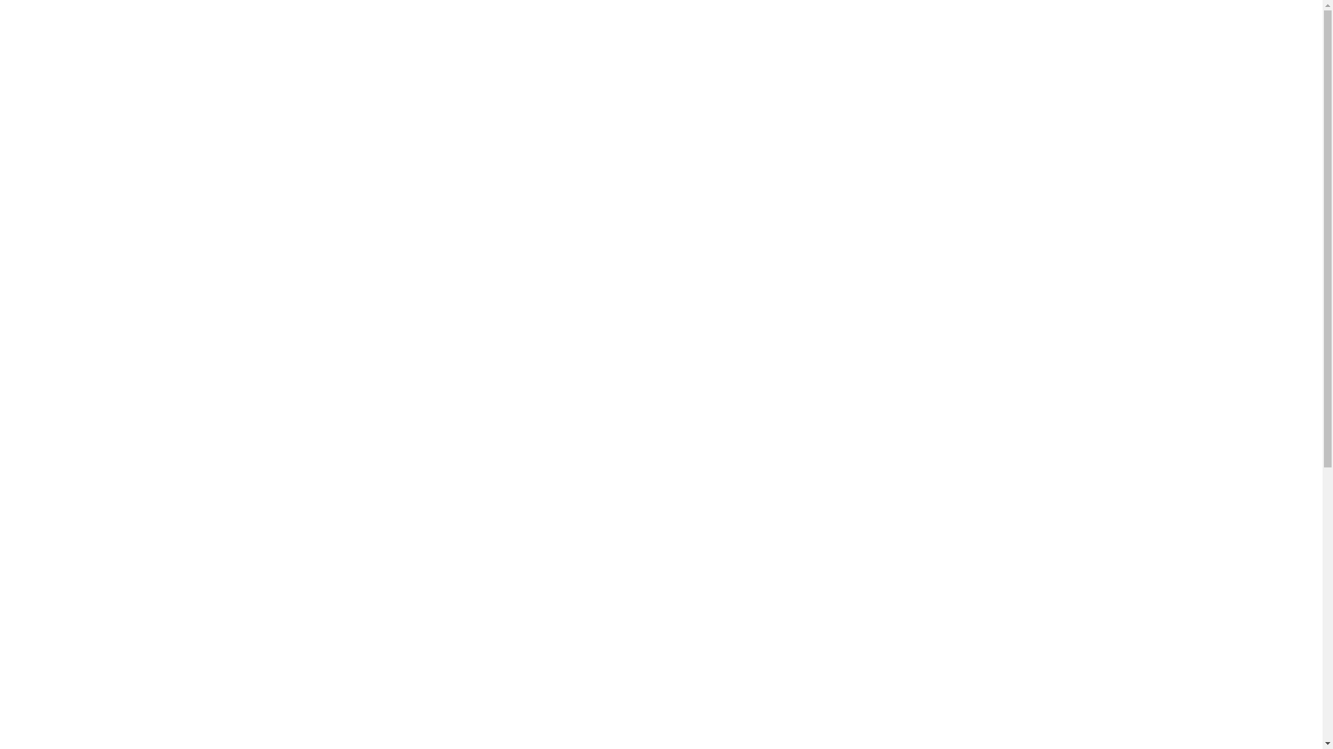 The image size is (1333, 749). Describe the element at coordinates (63, 666) in the screenshot. I see `Werkgroepen` at that location.